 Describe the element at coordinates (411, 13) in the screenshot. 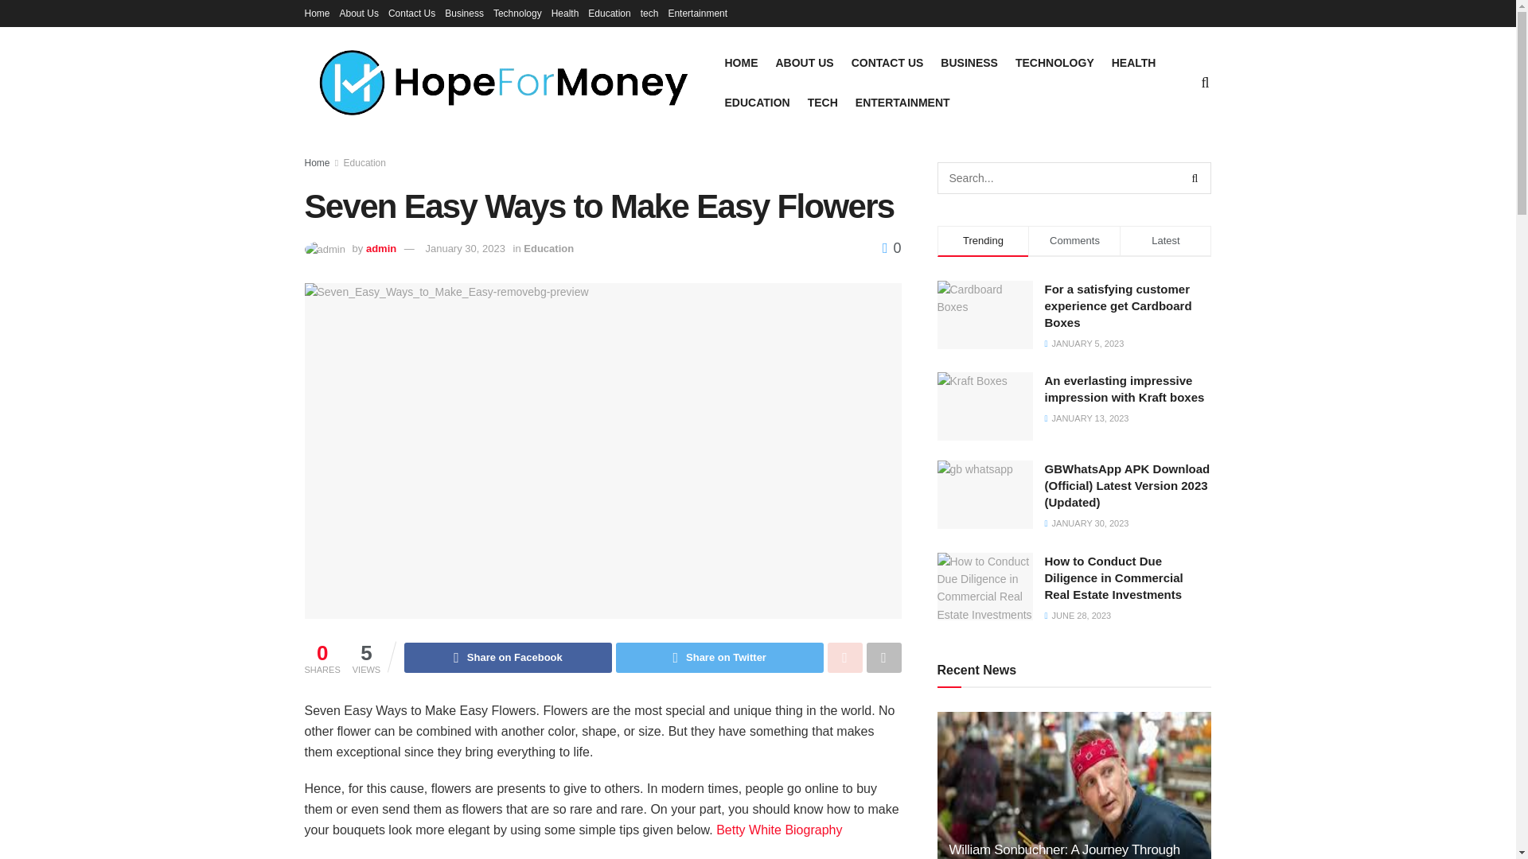

I see `Contact Us` at that location.